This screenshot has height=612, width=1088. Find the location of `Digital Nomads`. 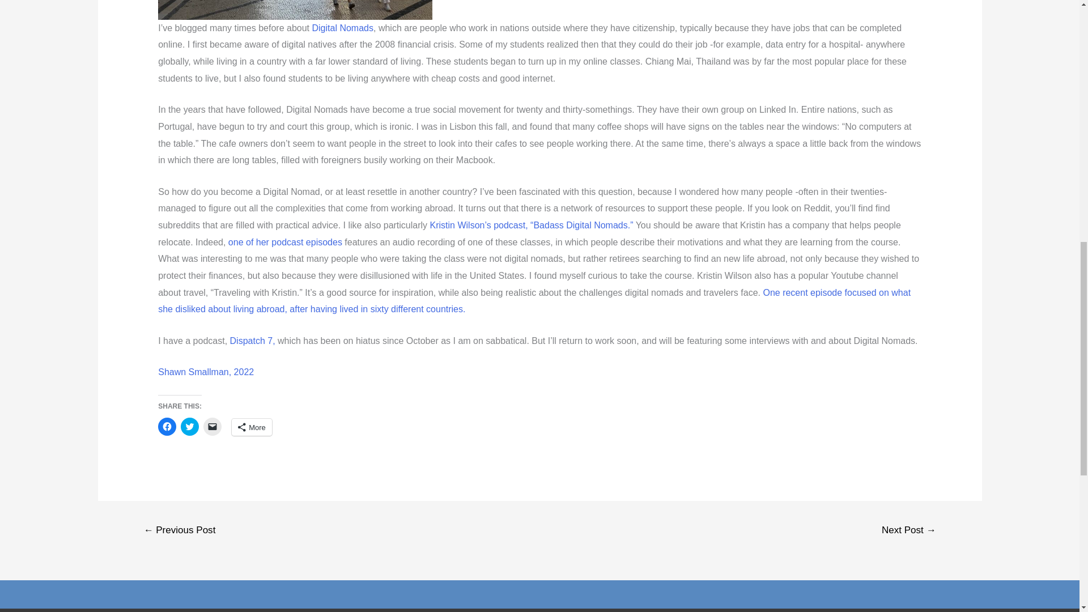

Digital Nomads is located at coordinates (342, 28).